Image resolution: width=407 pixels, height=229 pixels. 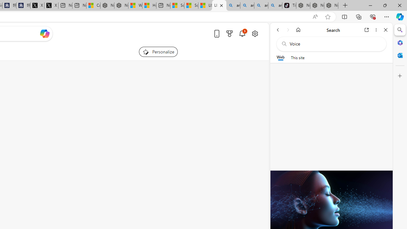 I want to click on This site scope, so click(x=298, y=57).